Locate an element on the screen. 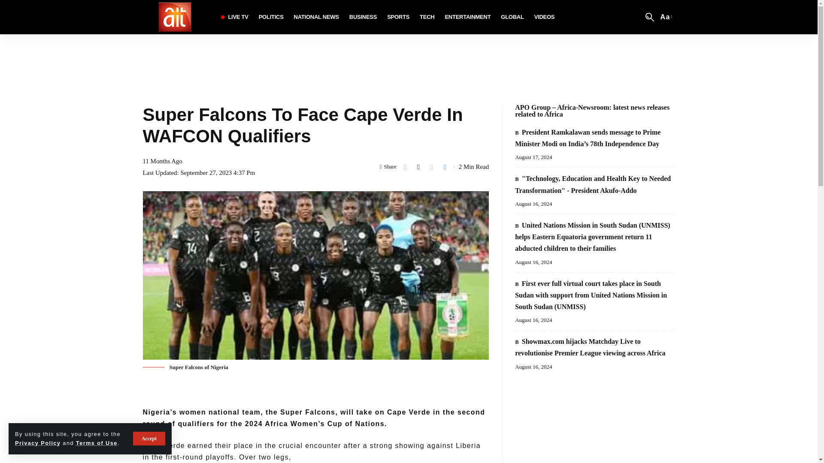 The image size is (824, 463). ENTERTAINMENT is located at coordinates (174, 17).